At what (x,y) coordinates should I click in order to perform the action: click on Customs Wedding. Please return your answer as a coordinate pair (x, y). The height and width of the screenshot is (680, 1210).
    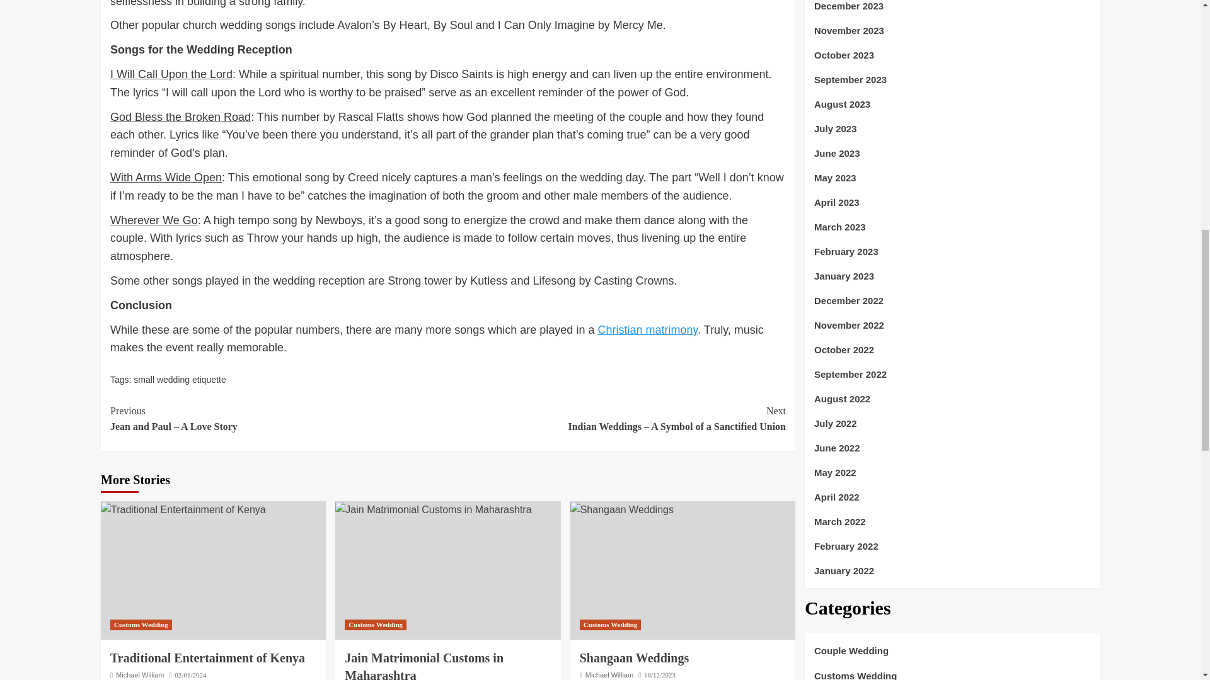
    Looking at the image, I should click on (610, 625).